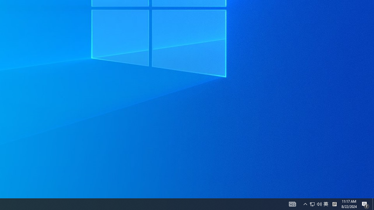 This screenshot has height=210, width=374. I want to click on Show desktop, so click(334, 204).